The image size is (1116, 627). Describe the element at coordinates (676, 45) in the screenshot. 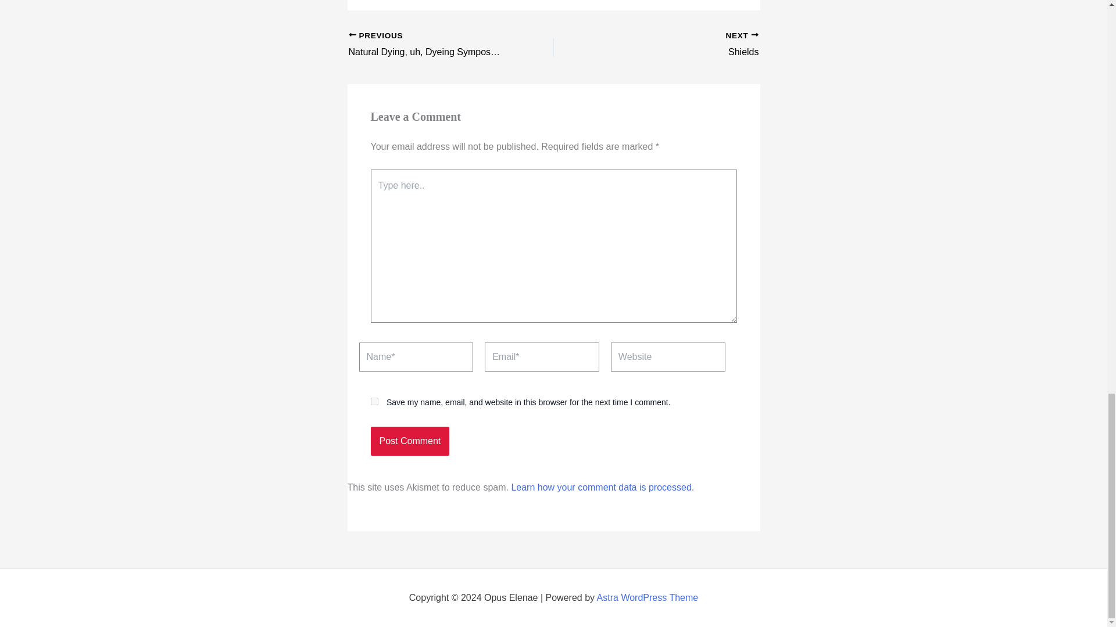

I see `Natural Dying, uh, Dyeing Symposium` at that location.